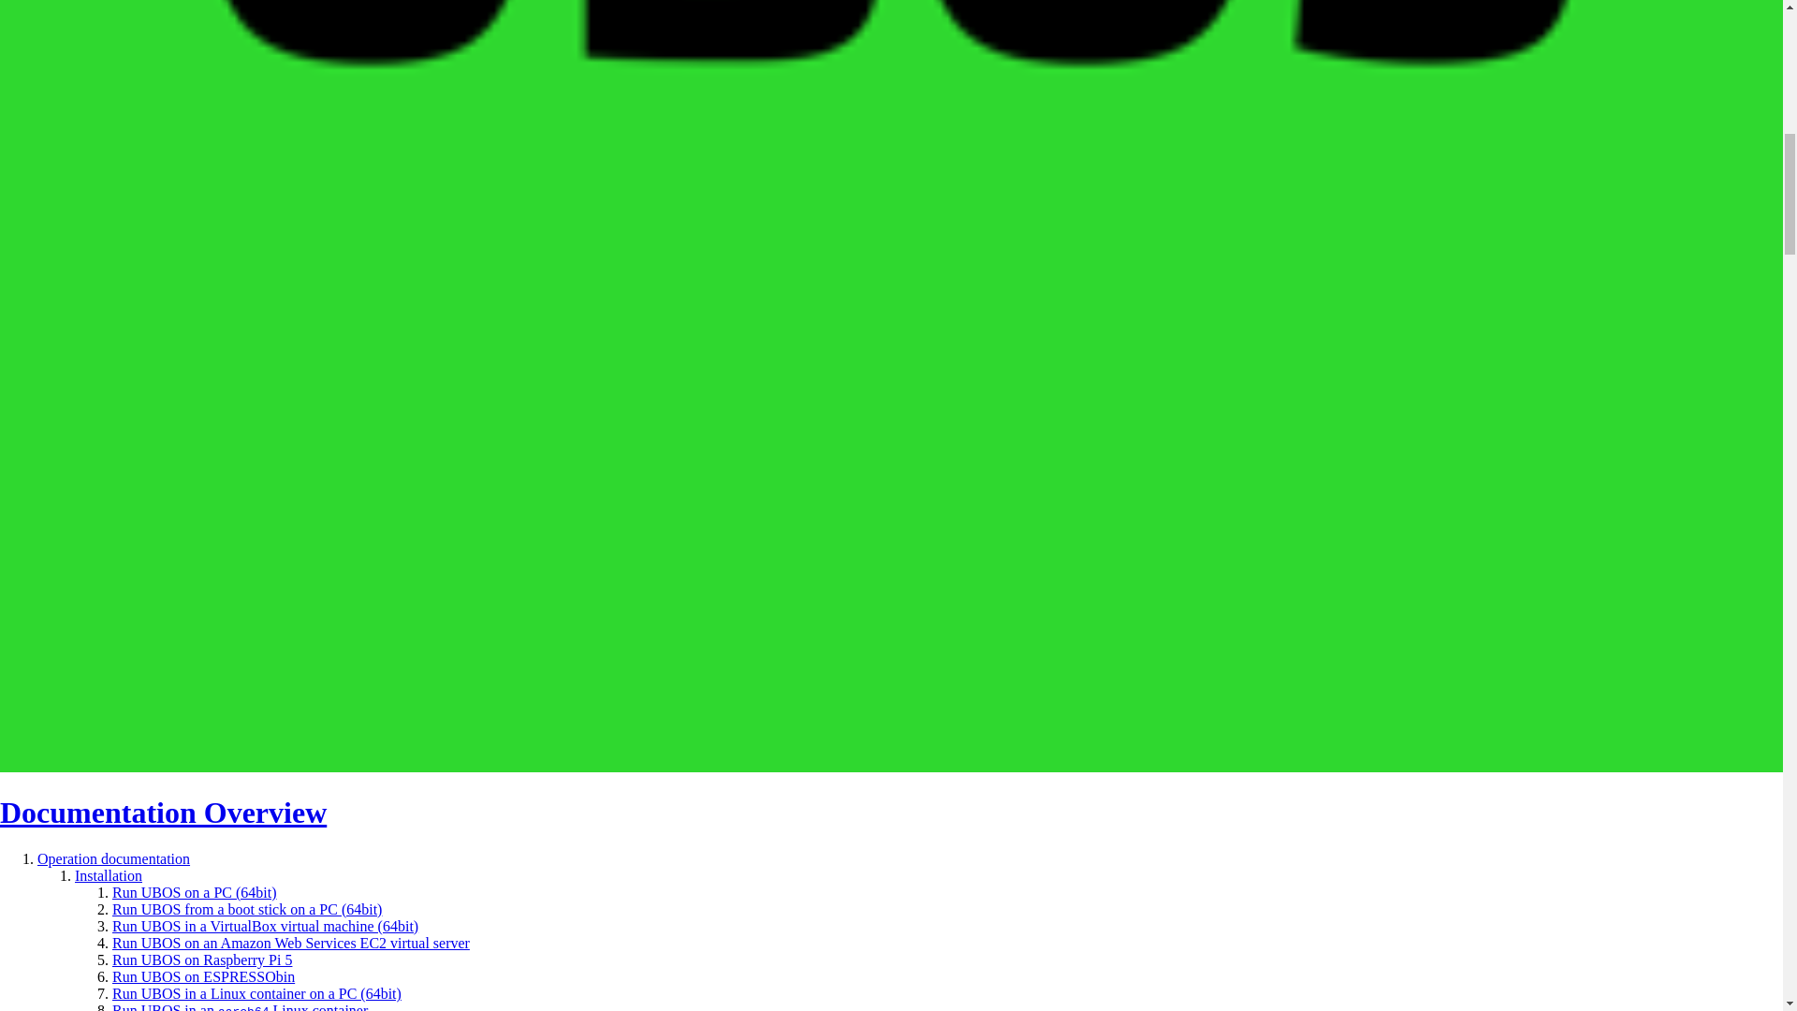  What do you see at coordinates (290, 944) in the screenshot?
I see `Run UBOS on an Amazon Web Services EC2 virtual server` at bounding box center [290, 944].